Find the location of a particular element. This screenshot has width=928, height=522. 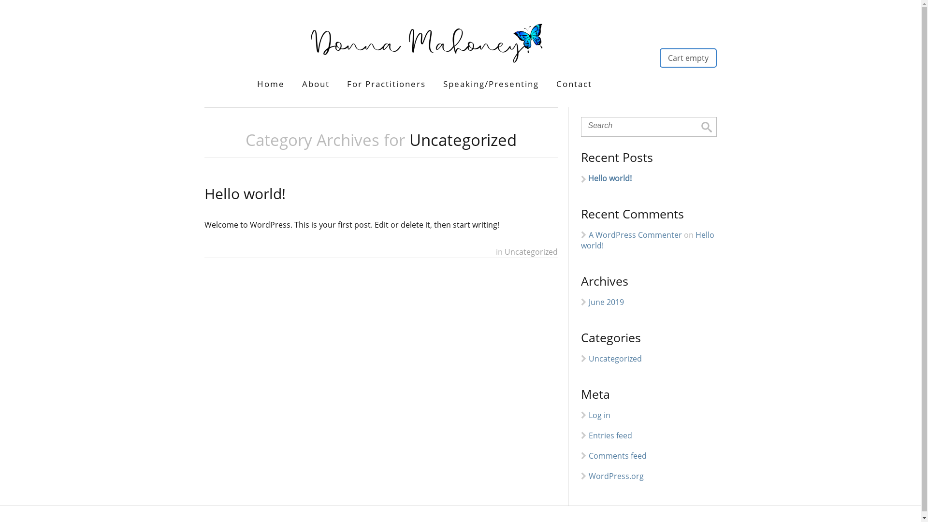

Speaking/Presenting is located at coordinates (491, 84).